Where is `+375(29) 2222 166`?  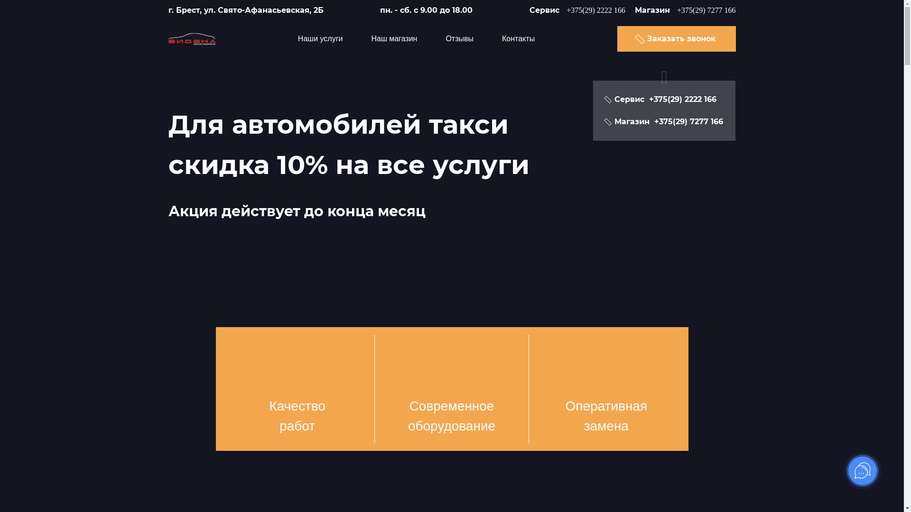
+375(29) 2222 166 is located at coordinates (596, 10).